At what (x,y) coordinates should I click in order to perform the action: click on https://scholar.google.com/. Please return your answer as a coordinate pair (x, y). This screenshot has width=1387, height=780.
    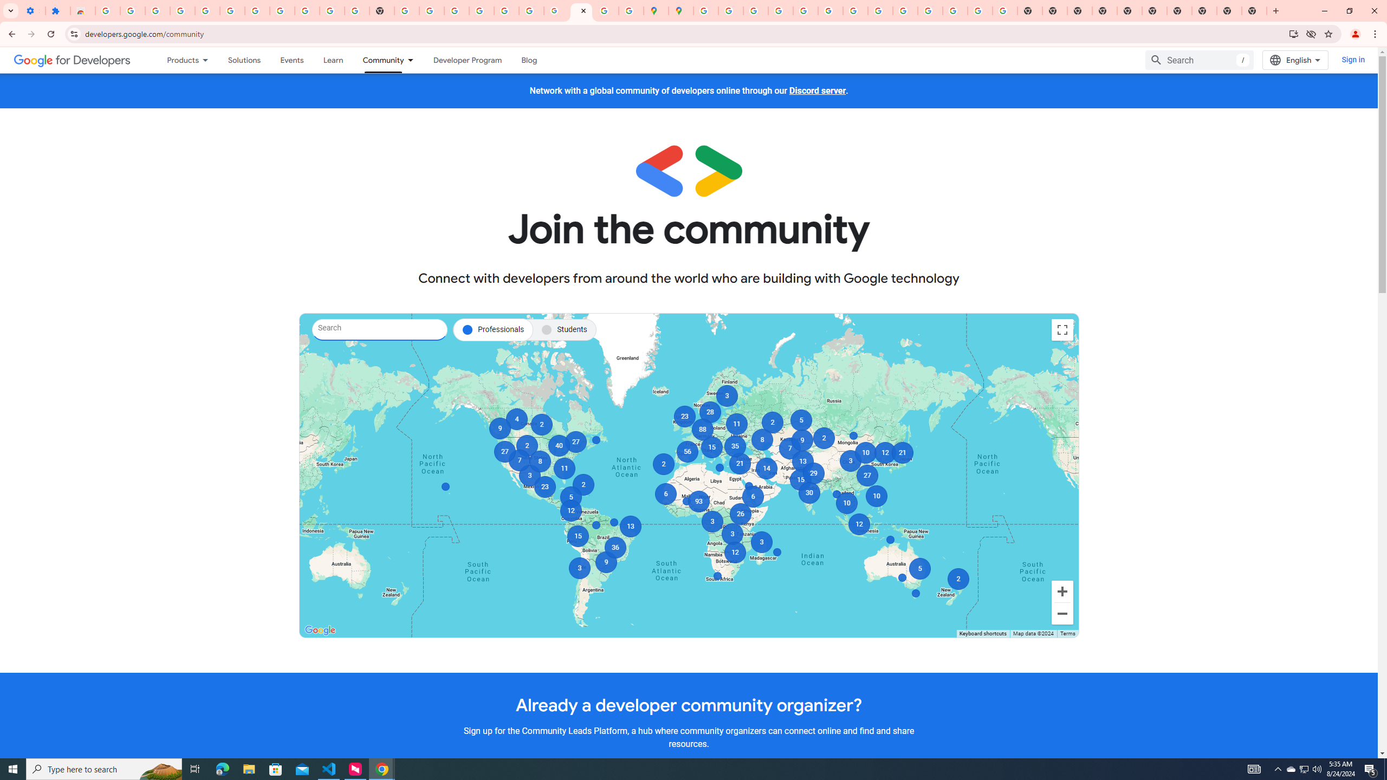
    Looking at the image, I should click on (407, 11).